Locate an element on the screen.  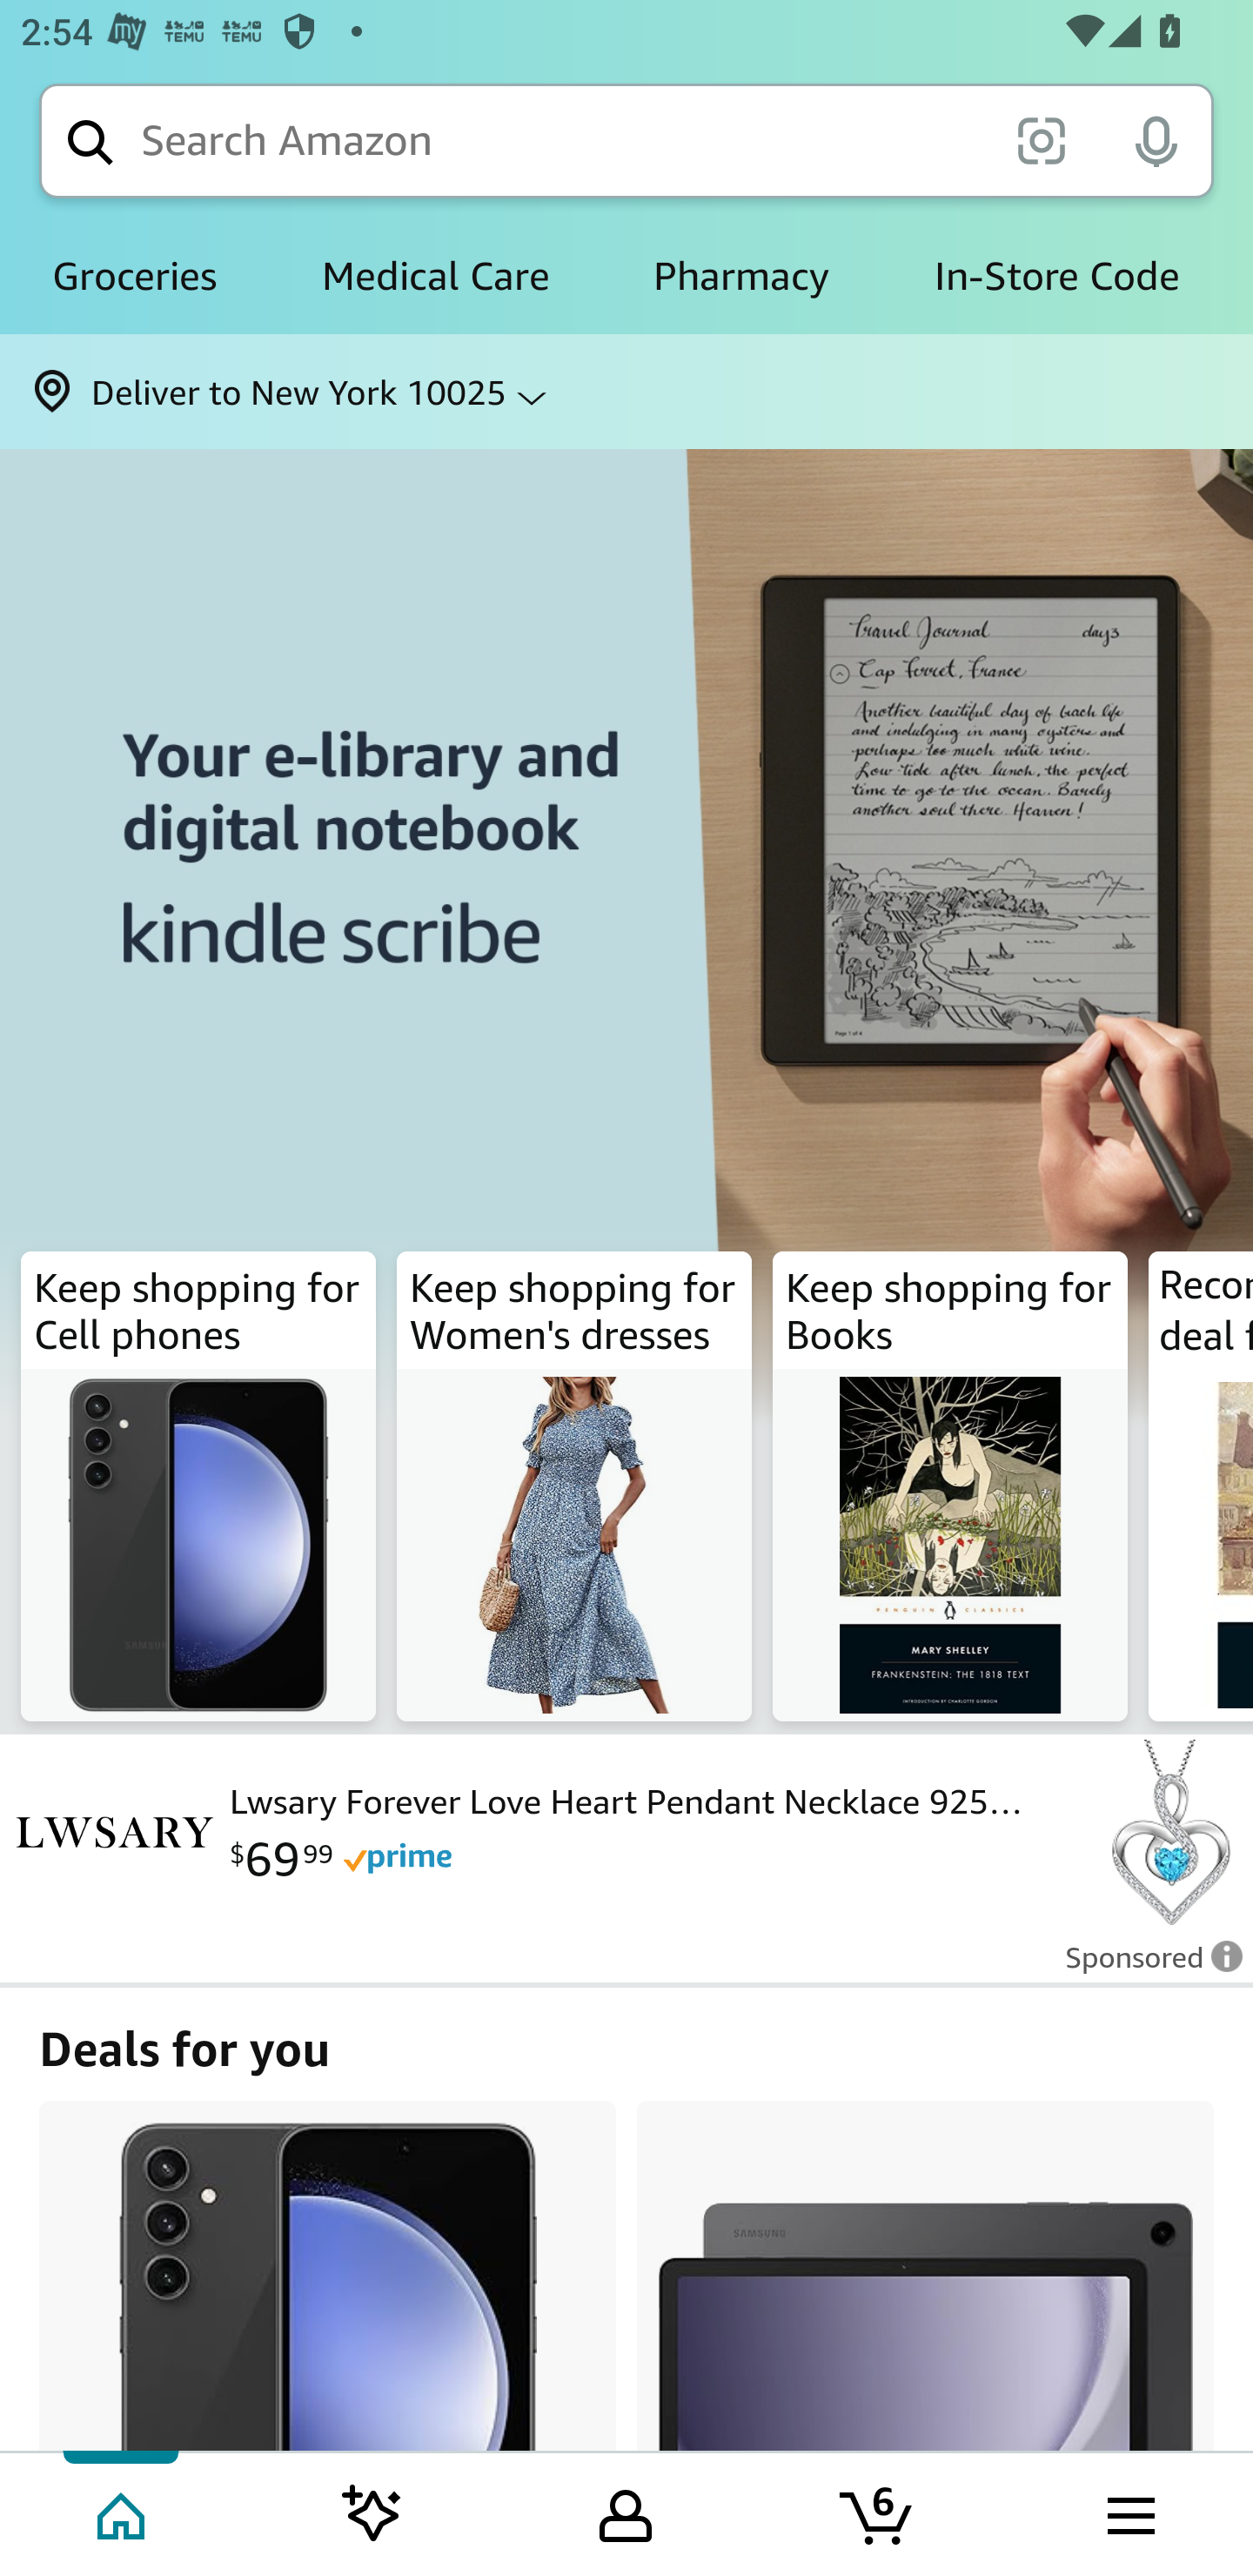
Leave feedback on Sponsored ad Sponsored  is located at coordinates (1144, 1967).